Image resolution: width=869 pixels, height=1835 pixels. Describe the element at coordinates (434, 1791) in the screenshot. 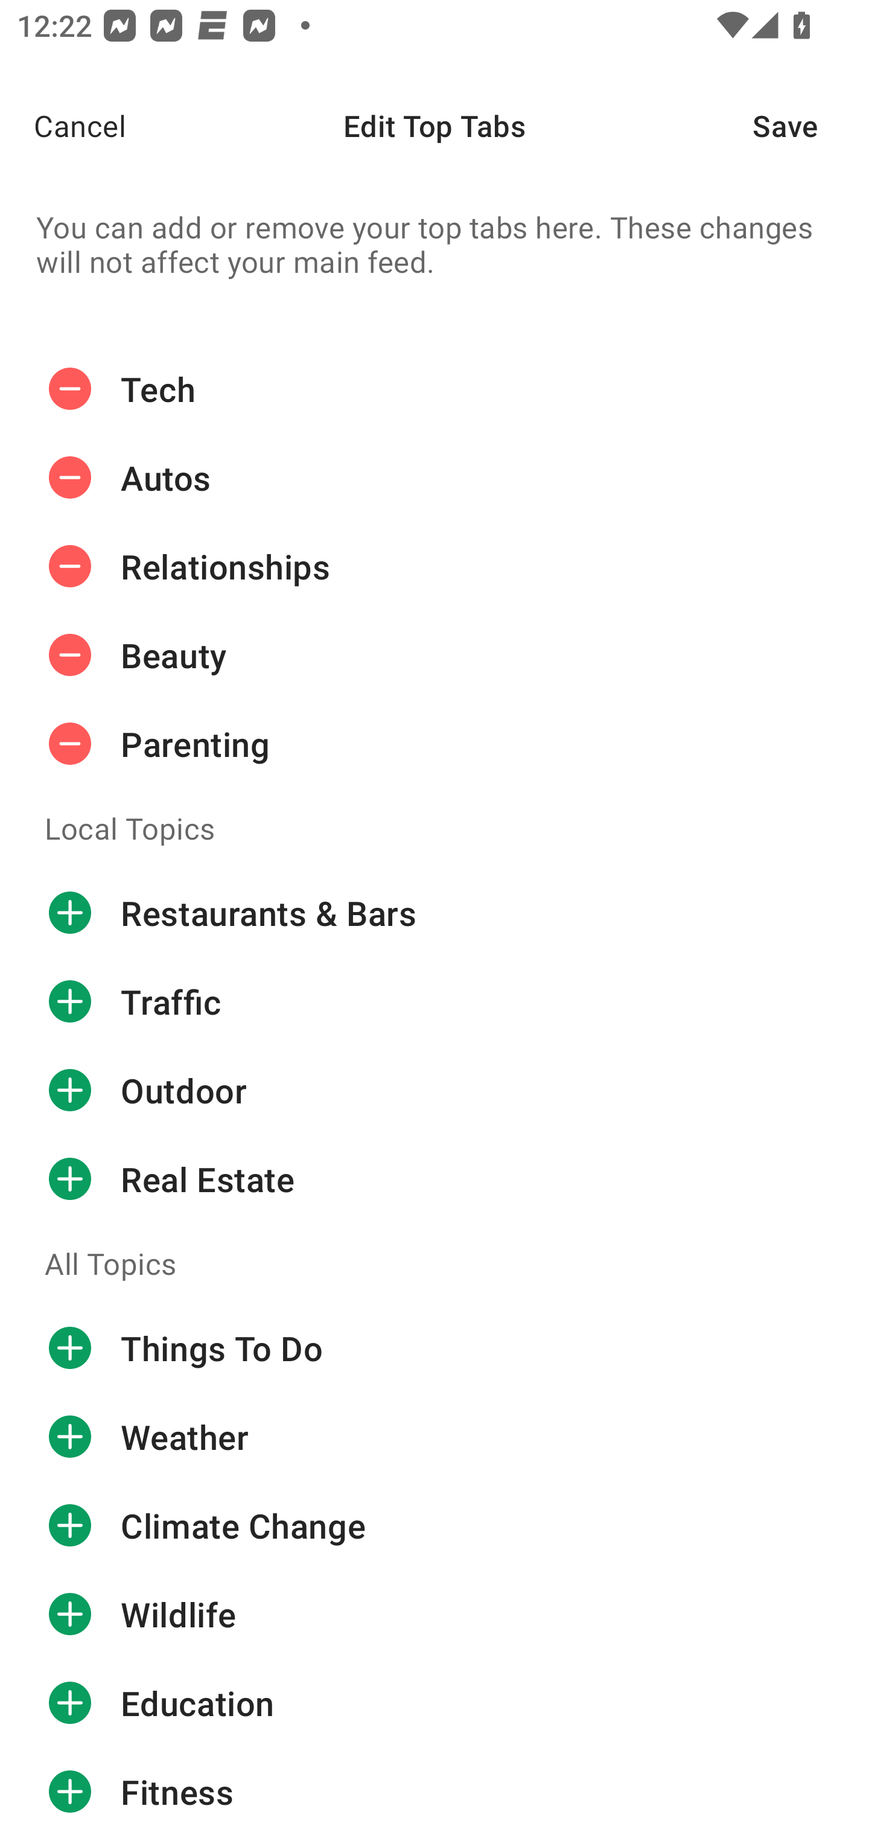

I see `Fitness` at that location.